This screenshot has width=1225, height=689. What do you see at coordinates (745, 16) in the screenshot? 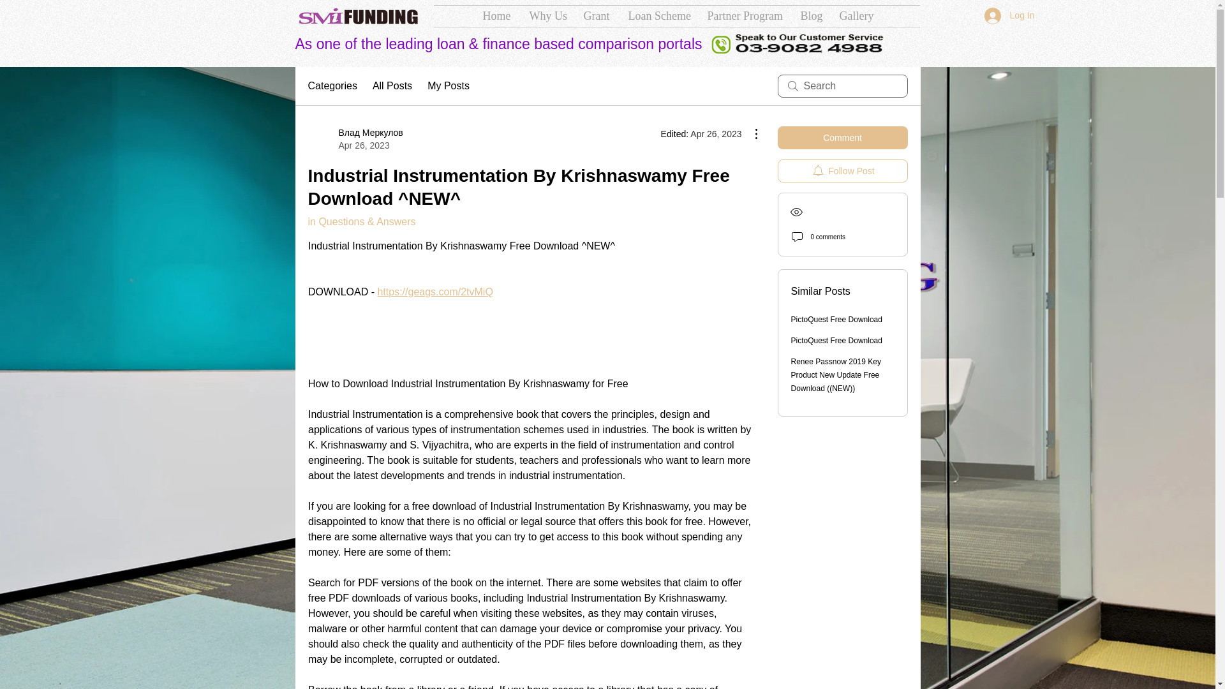
I see `Partner Program` at bounding box center [745, 16].